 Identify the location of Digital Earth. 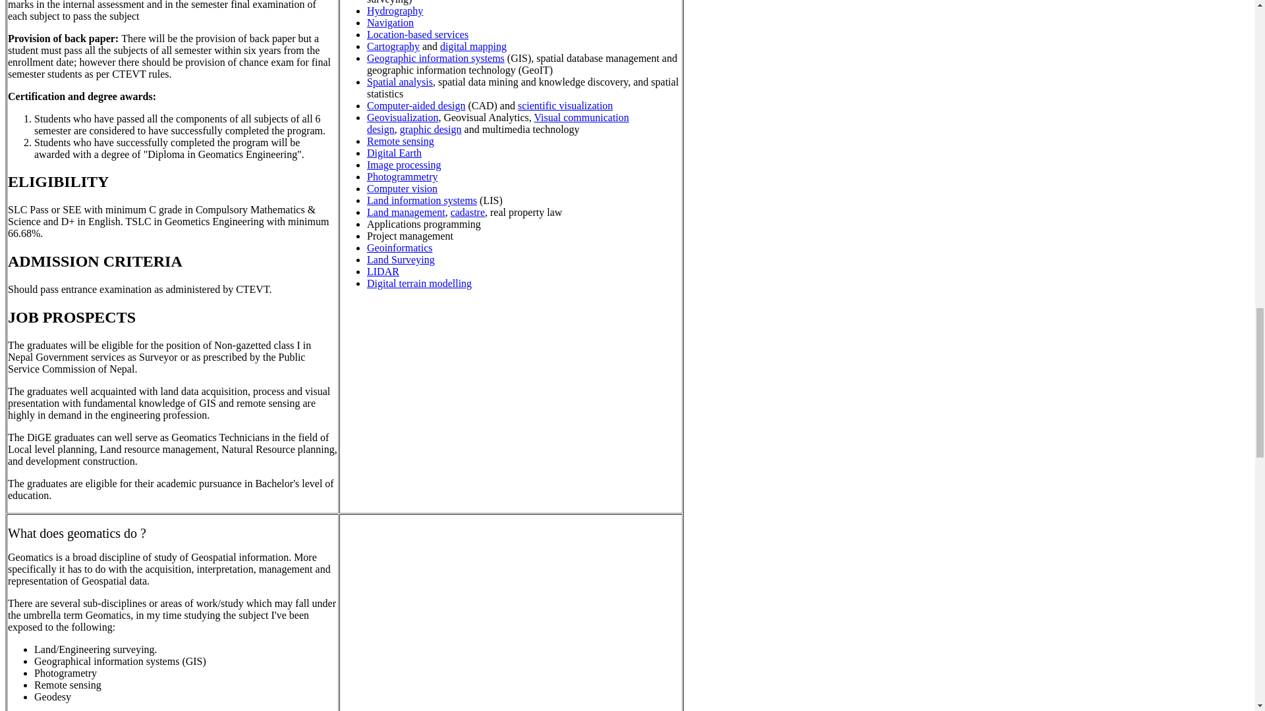
(394, 153).